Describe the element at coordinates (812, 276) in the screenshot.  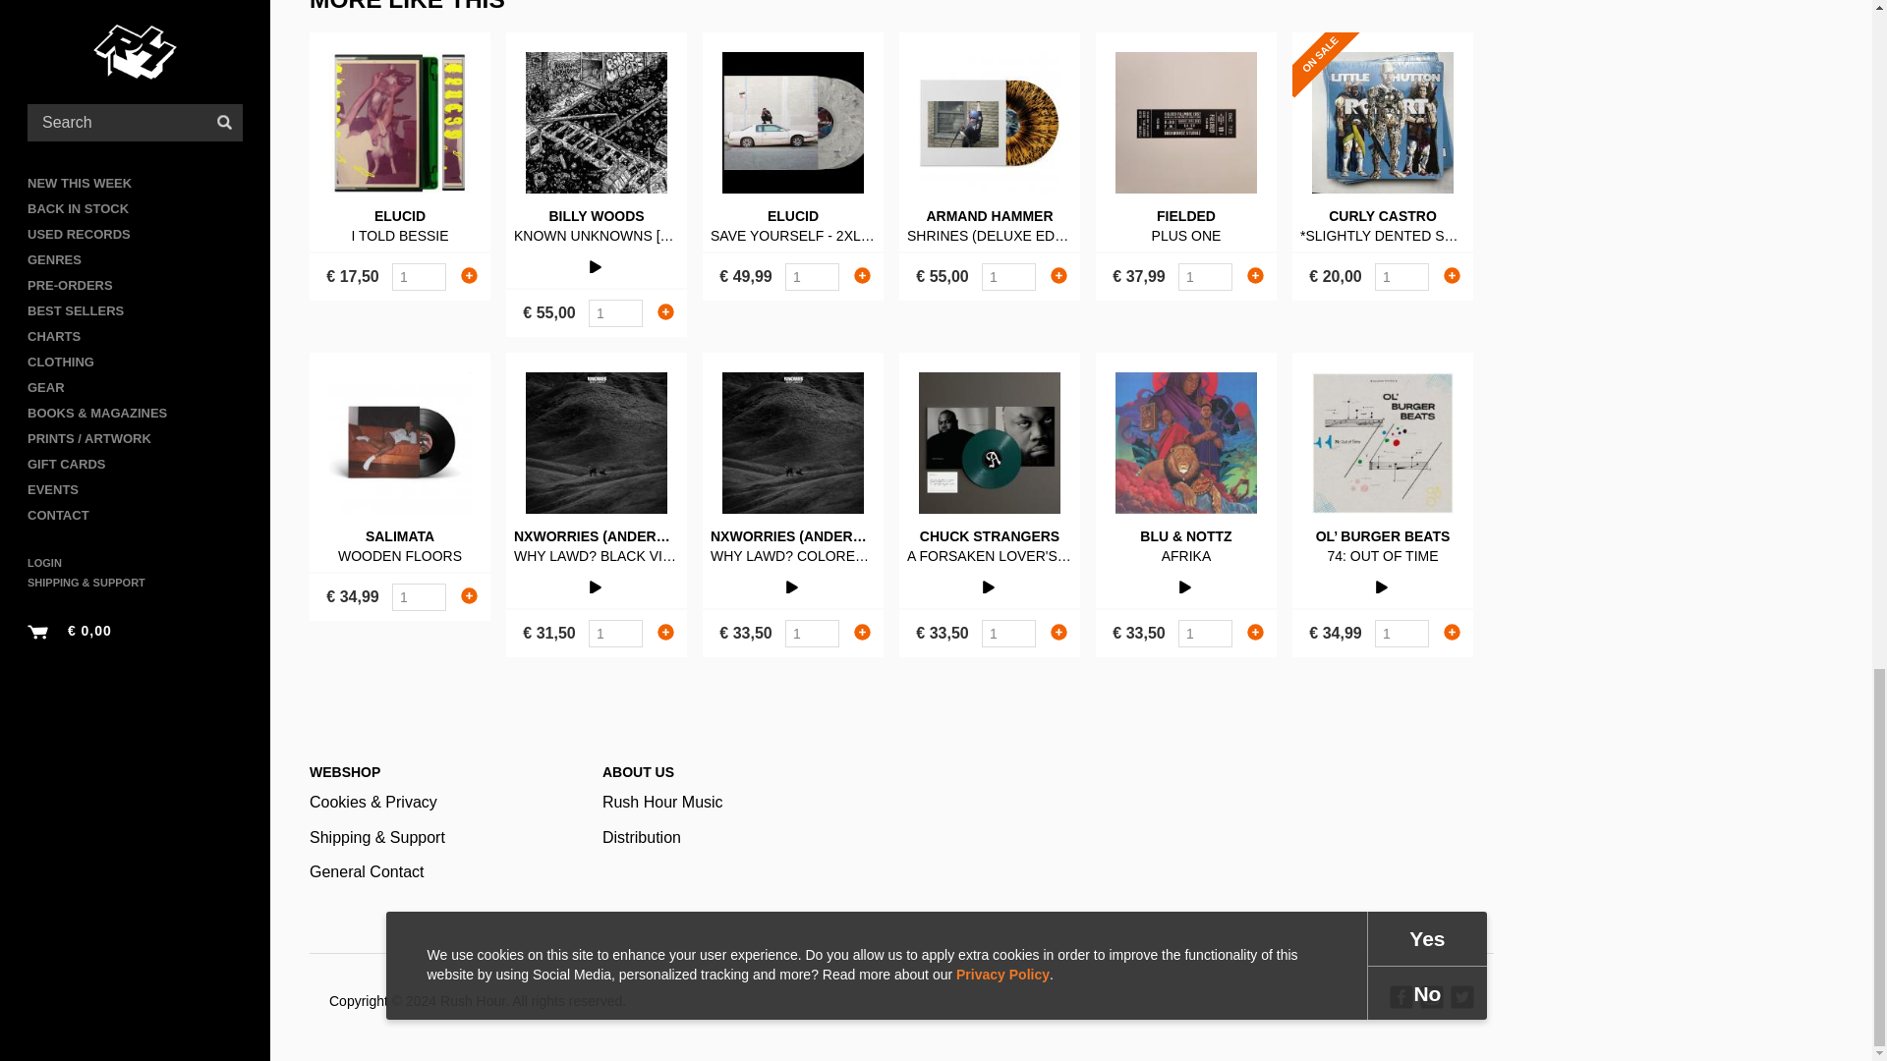
I see `1` at that location.